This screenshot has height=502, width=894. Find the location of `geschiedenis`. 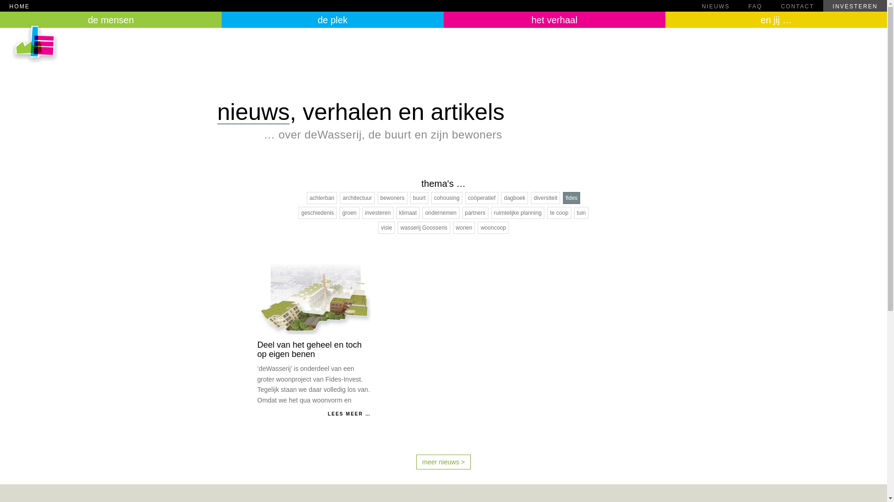

geschiedenis is located at coordinates (318, 213).